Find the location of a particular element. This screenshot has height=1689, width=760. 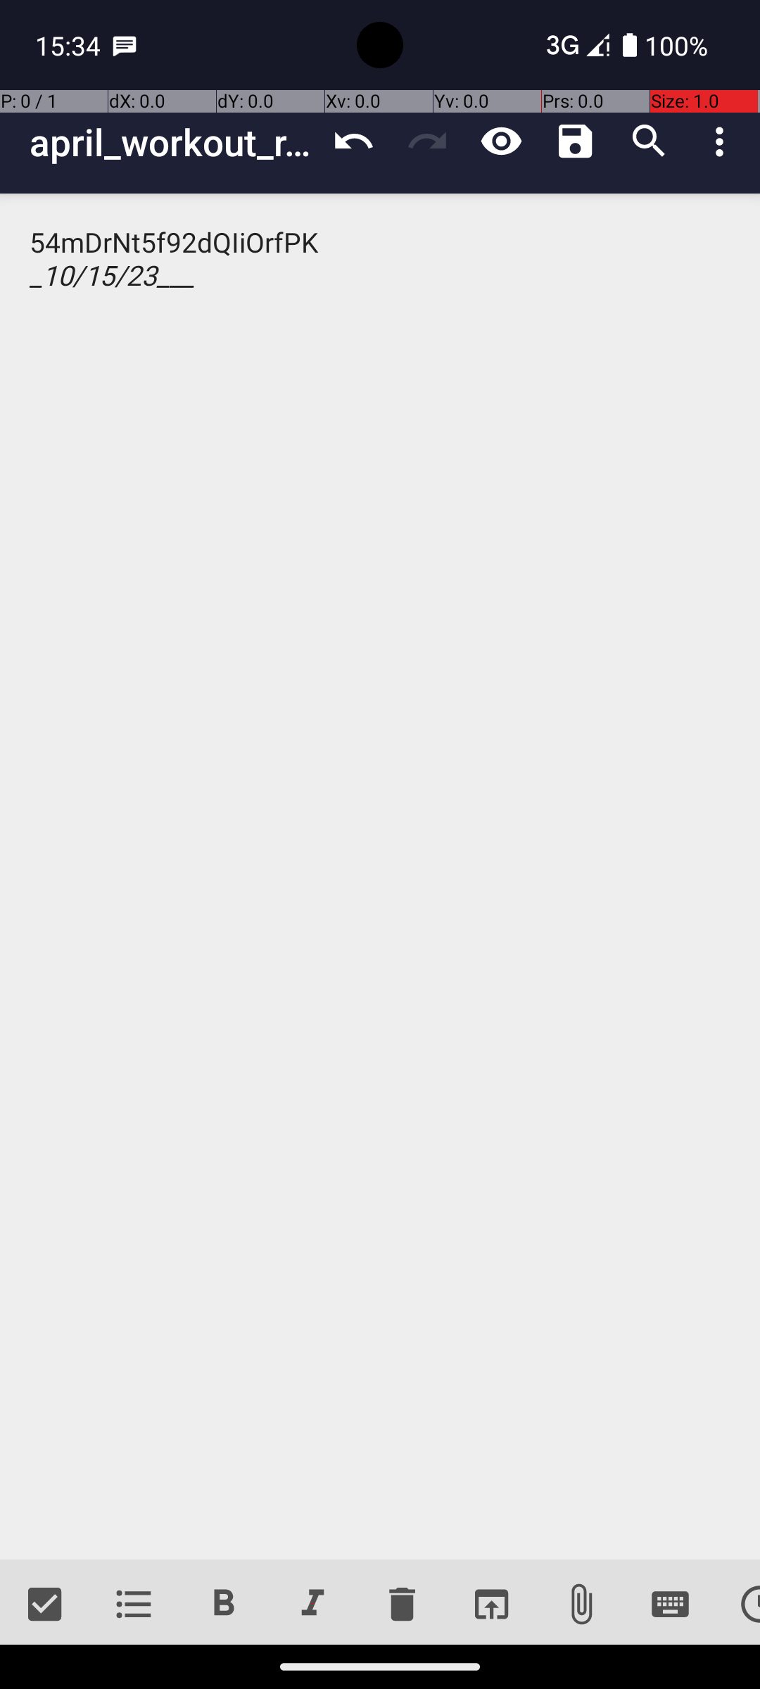

april_workout_routine_2023_02_19 is located at coordinates (173, 142).